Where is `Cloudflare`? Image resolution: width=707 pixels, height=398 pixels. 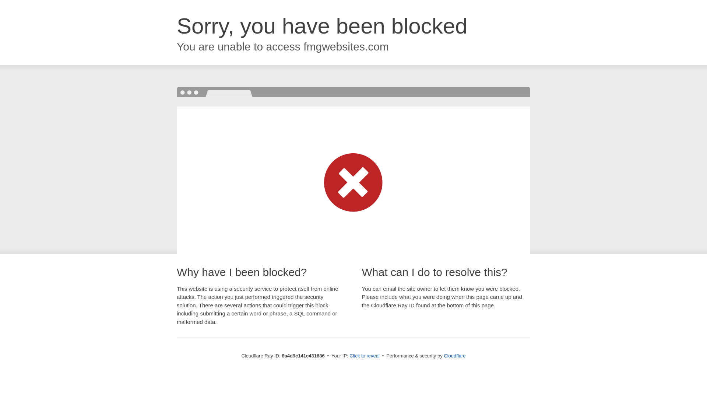 Cloudflare is located at coordinates (454, 356).